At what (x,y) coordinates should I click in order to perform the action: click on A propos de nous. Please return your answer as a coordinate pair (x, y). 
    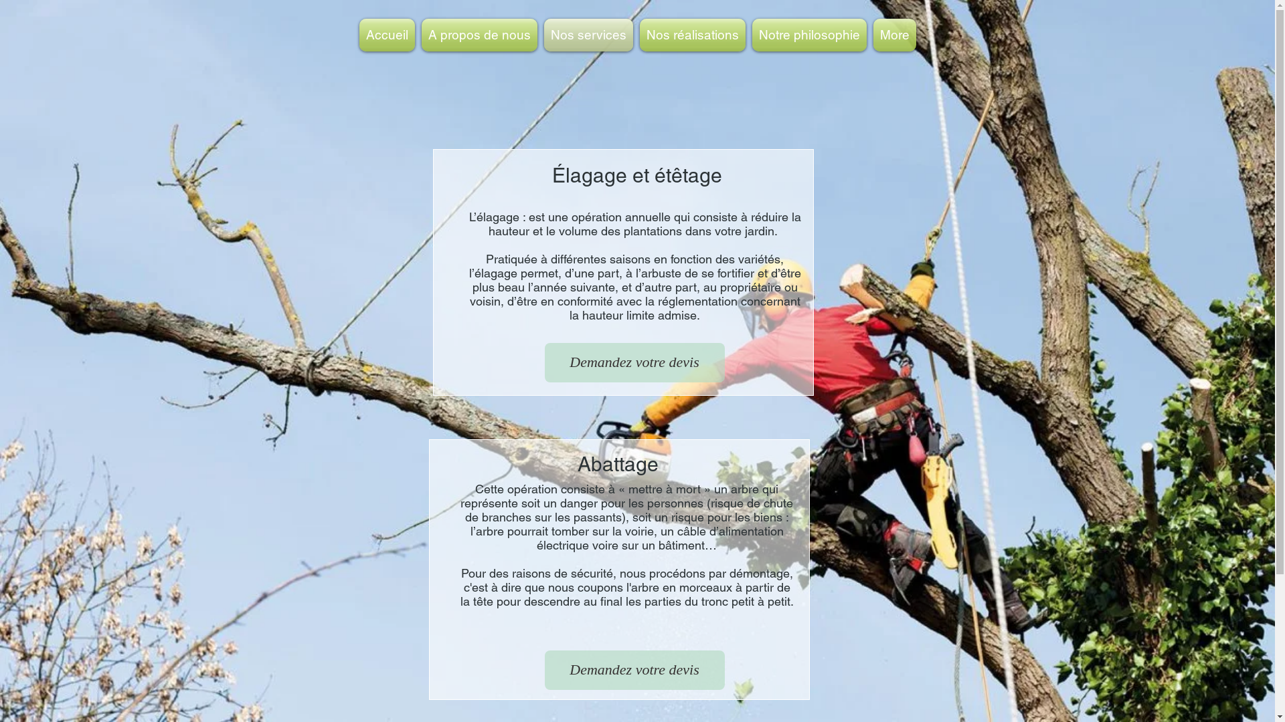
    Looking at the image, I should click on (479, 35).